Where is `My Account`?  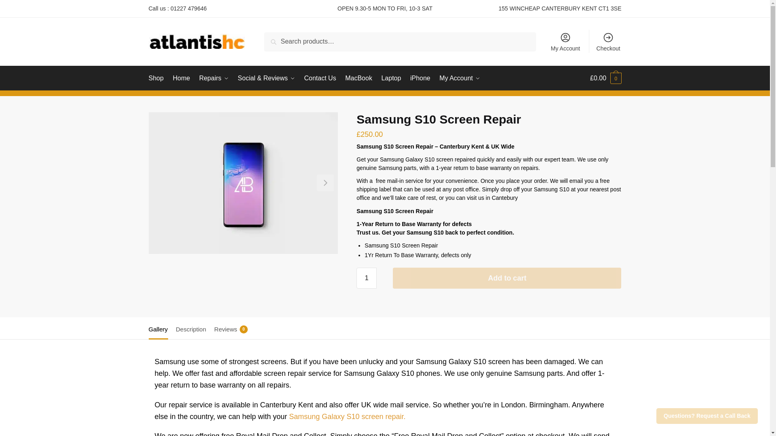
My Account is located at coordinates (459, 78).